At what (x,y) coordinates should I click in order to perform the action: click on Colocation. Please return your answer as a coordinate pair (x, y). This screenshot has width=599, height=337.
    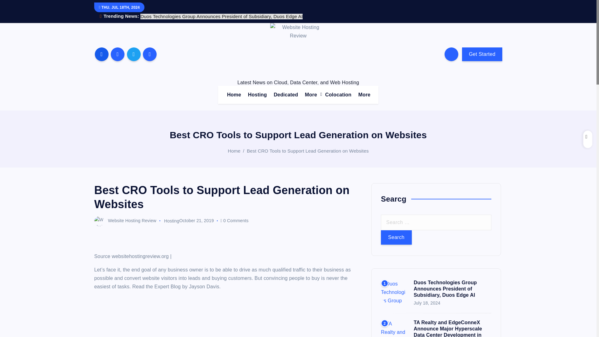
    Looking at the image, I should click on (338, 95).